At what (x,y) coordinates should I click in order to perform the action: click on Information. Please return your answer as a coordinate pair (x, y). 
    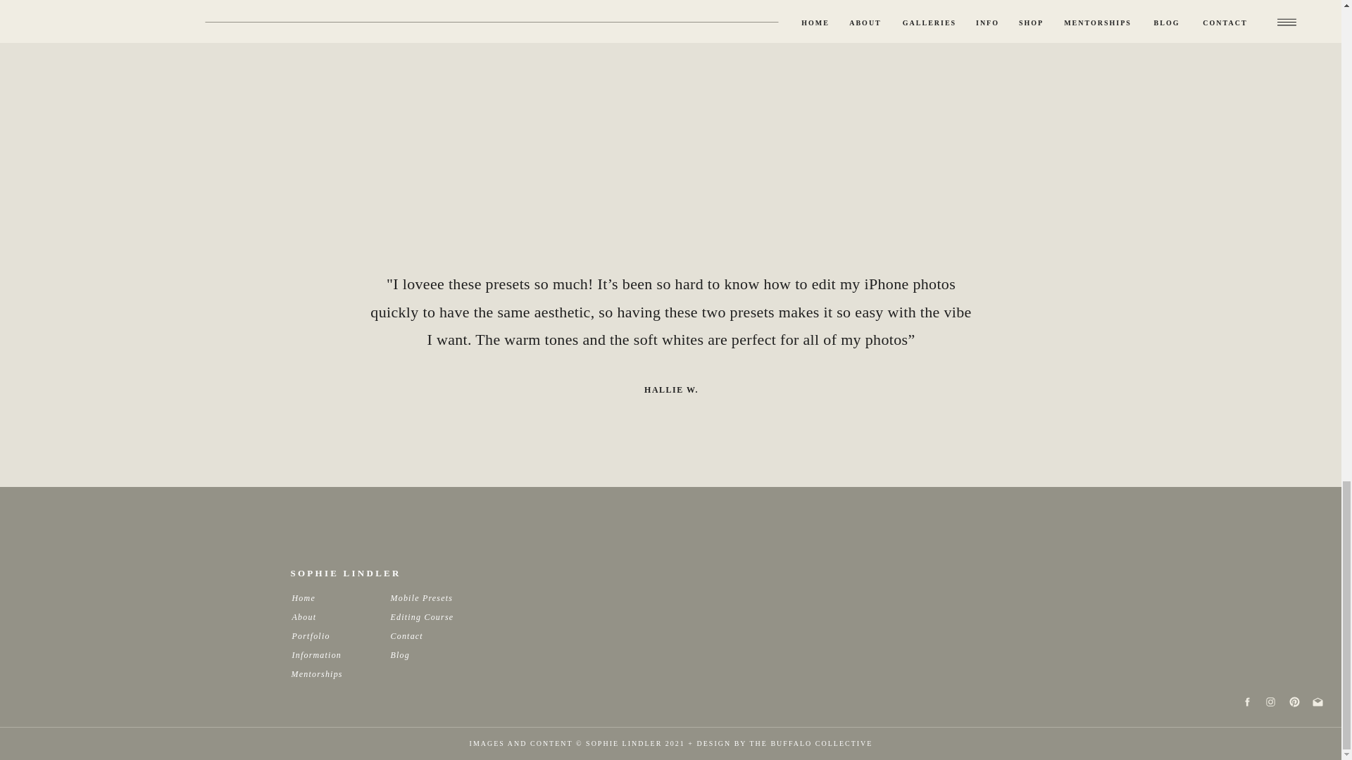
    Looking at the image, I should click on (325, 654).